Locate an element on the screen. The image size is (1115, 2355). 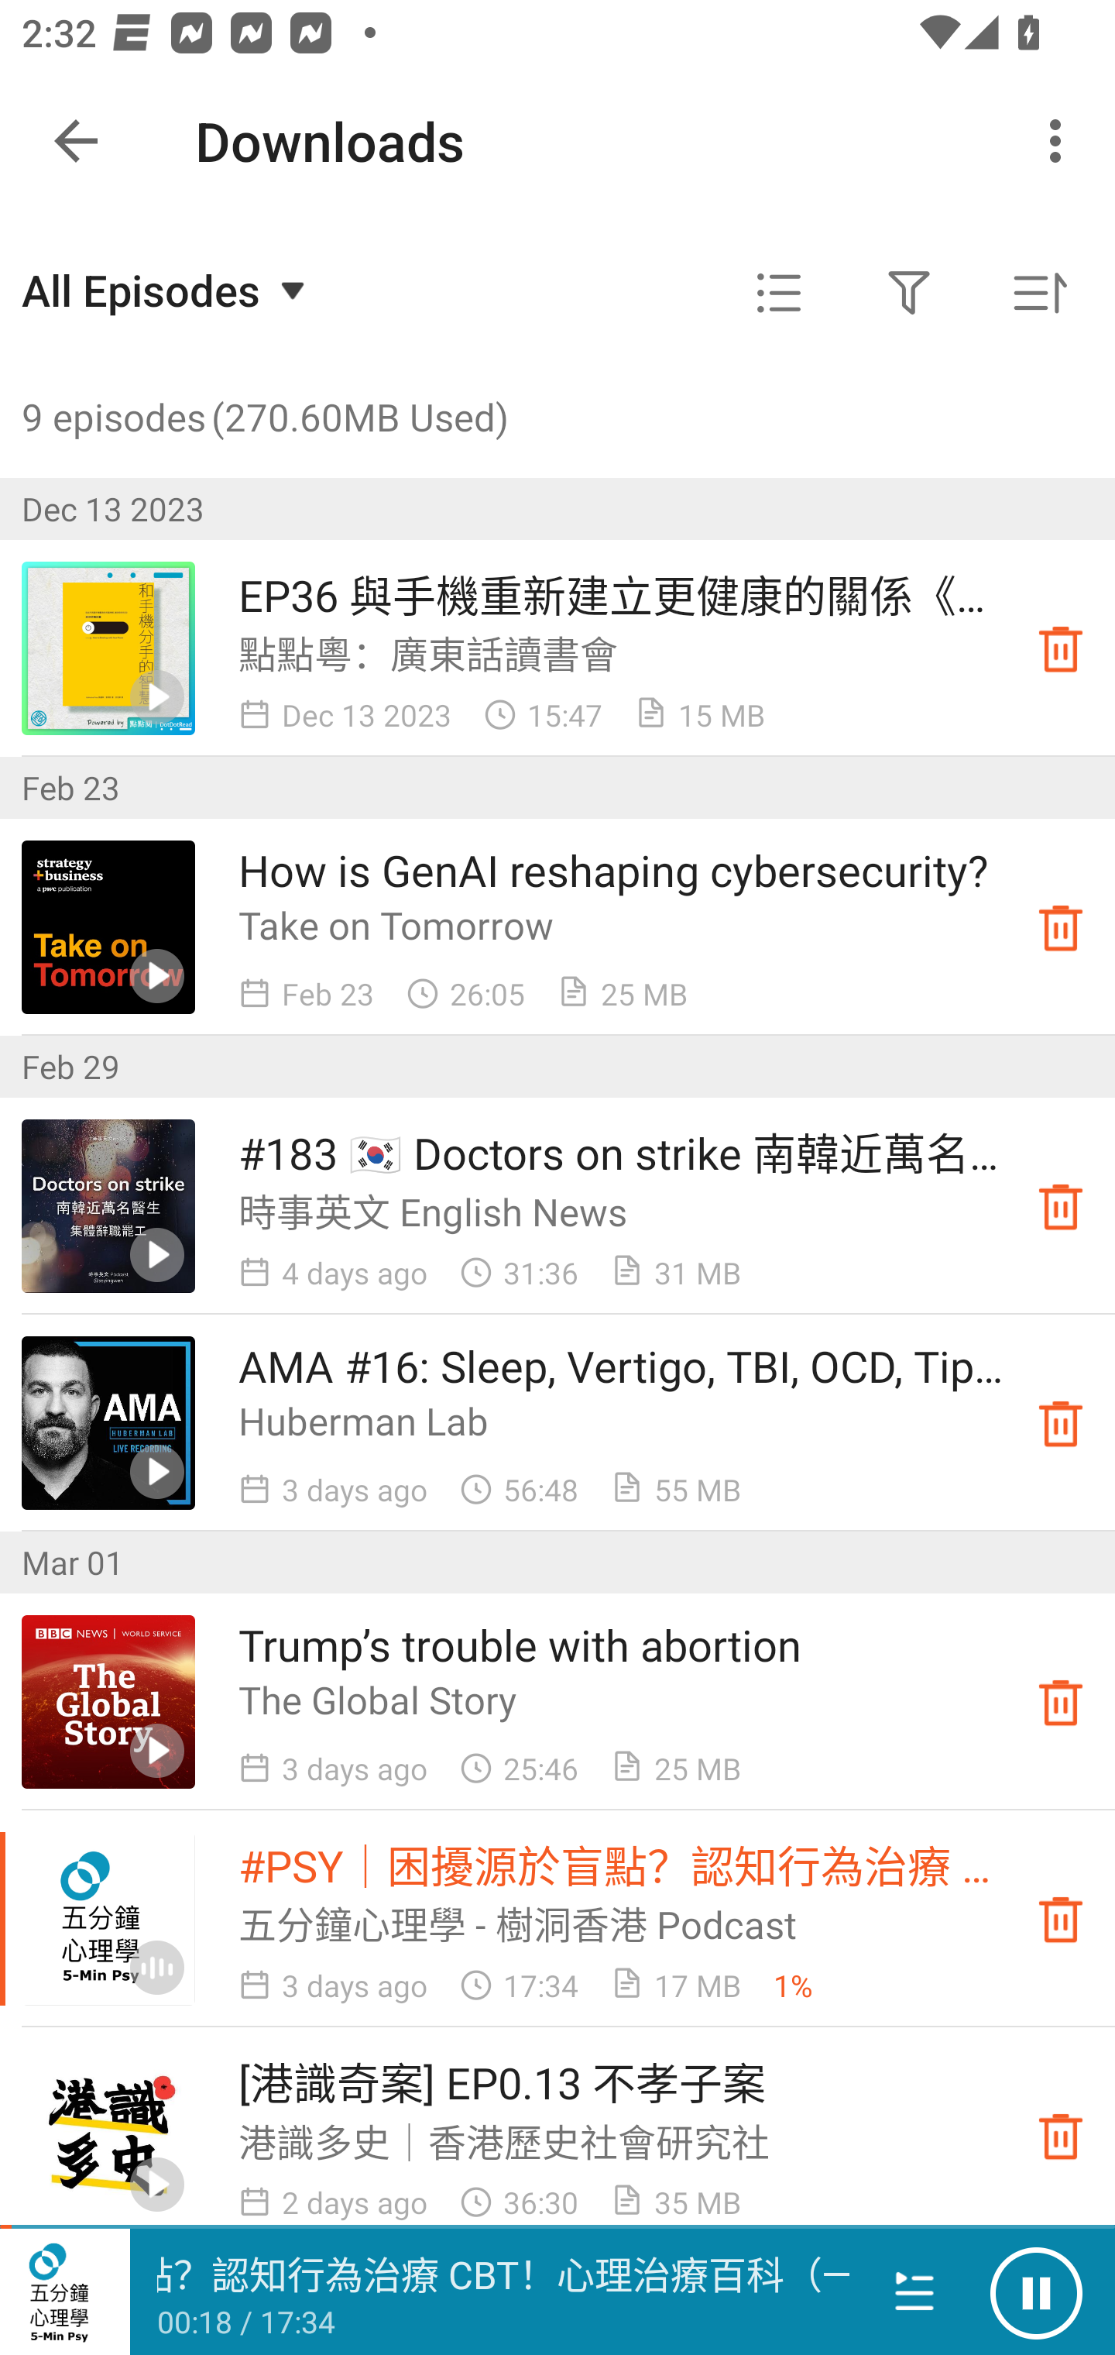
Downloaded is located at coordinates (1061, 1703).